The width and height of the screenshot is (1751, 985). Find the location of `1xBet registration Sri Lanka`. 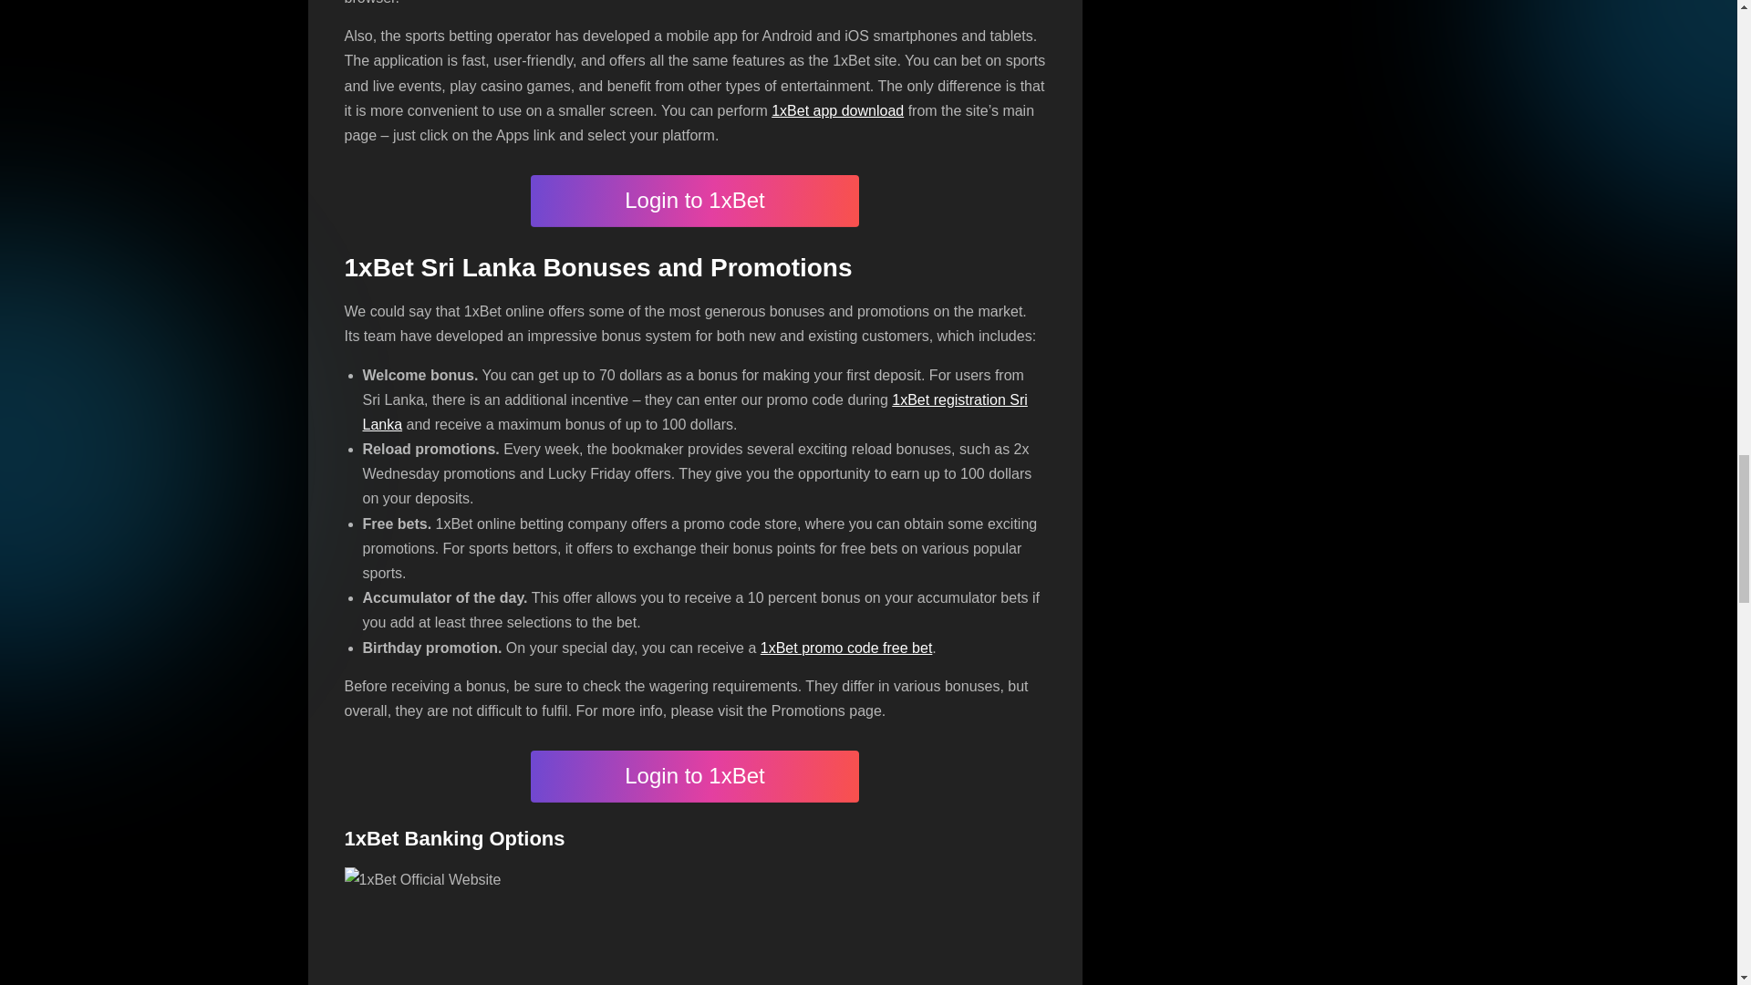

1xBet registration Sri Lanka is located at coordinates (695, 412).